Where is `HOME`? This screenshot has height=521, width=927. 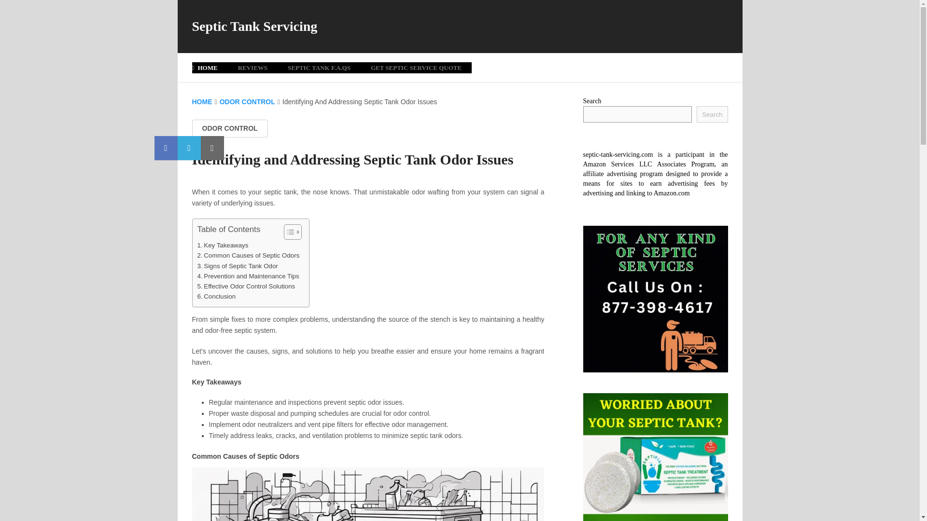
HOME is located at coordinates (210, 68).